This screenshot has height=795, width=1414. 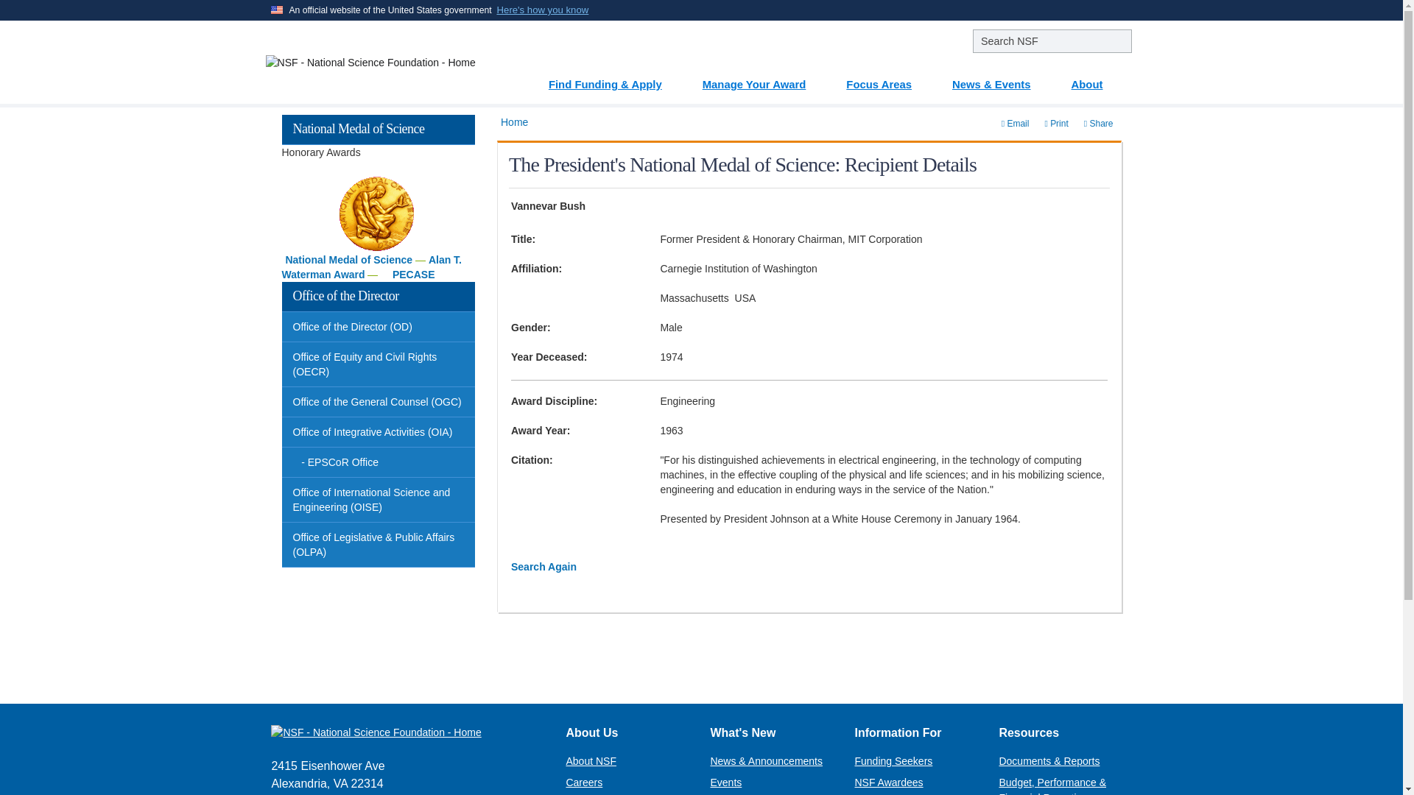 What do you see at coordinates (591, 761) in the screenshot?
I see `About NSF` at bounding box center [591, 761].